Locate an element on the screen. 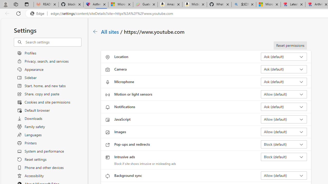 Image resolution: width=328 pixels, height=184 pixels. Camera Ask (default) is located at coordinates (284, 69).